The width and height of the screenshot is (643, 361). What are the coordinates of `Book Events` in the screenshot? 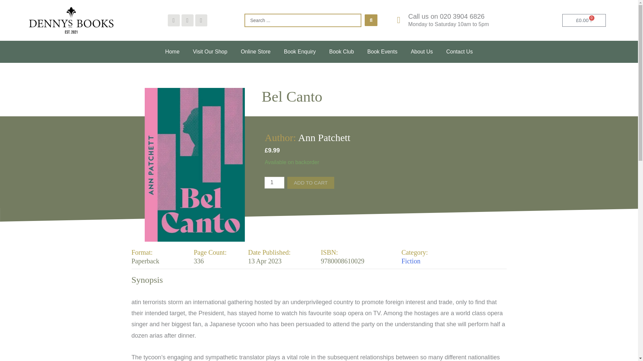 It's located at (382, 51).